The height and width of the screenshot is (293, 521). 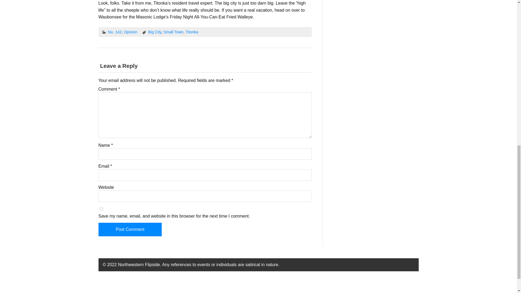 I want to click on Opinion, so click(x=131, y=32).